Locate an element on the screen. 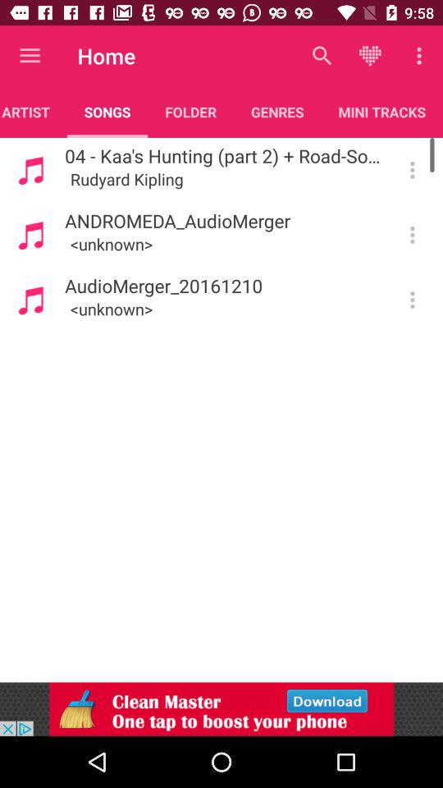 The height and width of the screenshot is (788, 443). hit clean master is located at coordinates (221, 709).